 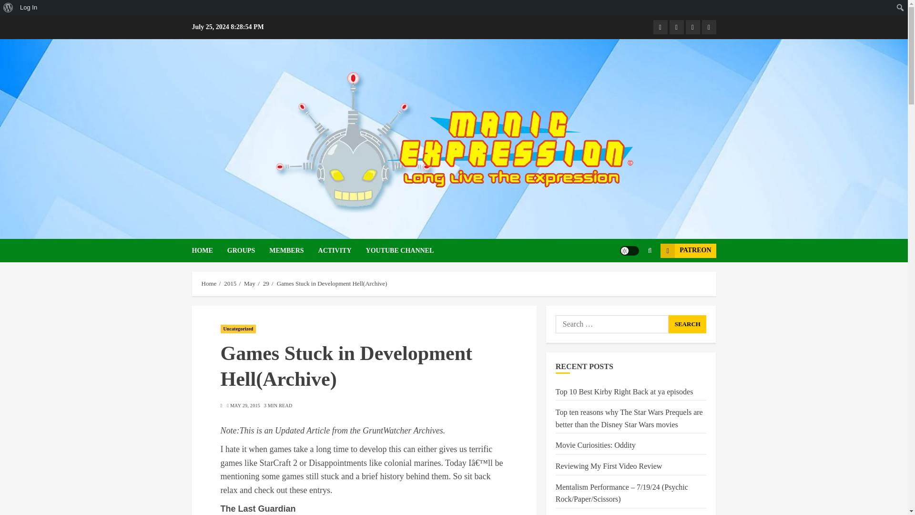 What do you see at coordinates (245, 405) in the screenshot?
I see `MAY 29, 2015` at bounding box center [245, 405].